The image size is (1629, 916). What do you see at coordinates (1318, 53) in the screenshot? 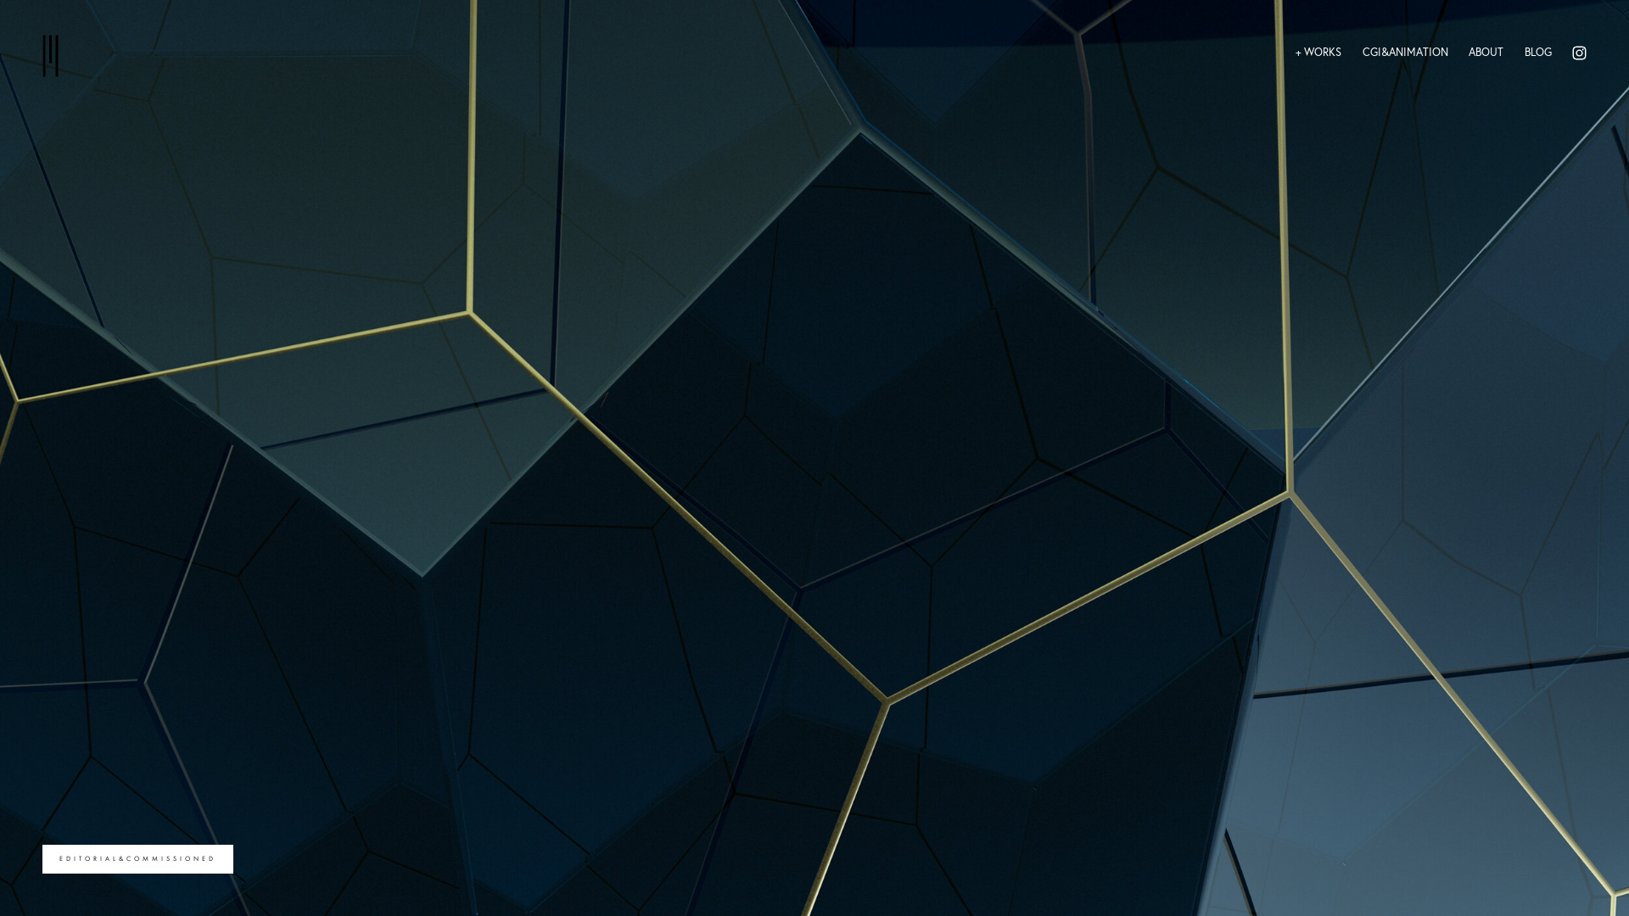
I see `WORKS` at bounding box center [1318, 53].